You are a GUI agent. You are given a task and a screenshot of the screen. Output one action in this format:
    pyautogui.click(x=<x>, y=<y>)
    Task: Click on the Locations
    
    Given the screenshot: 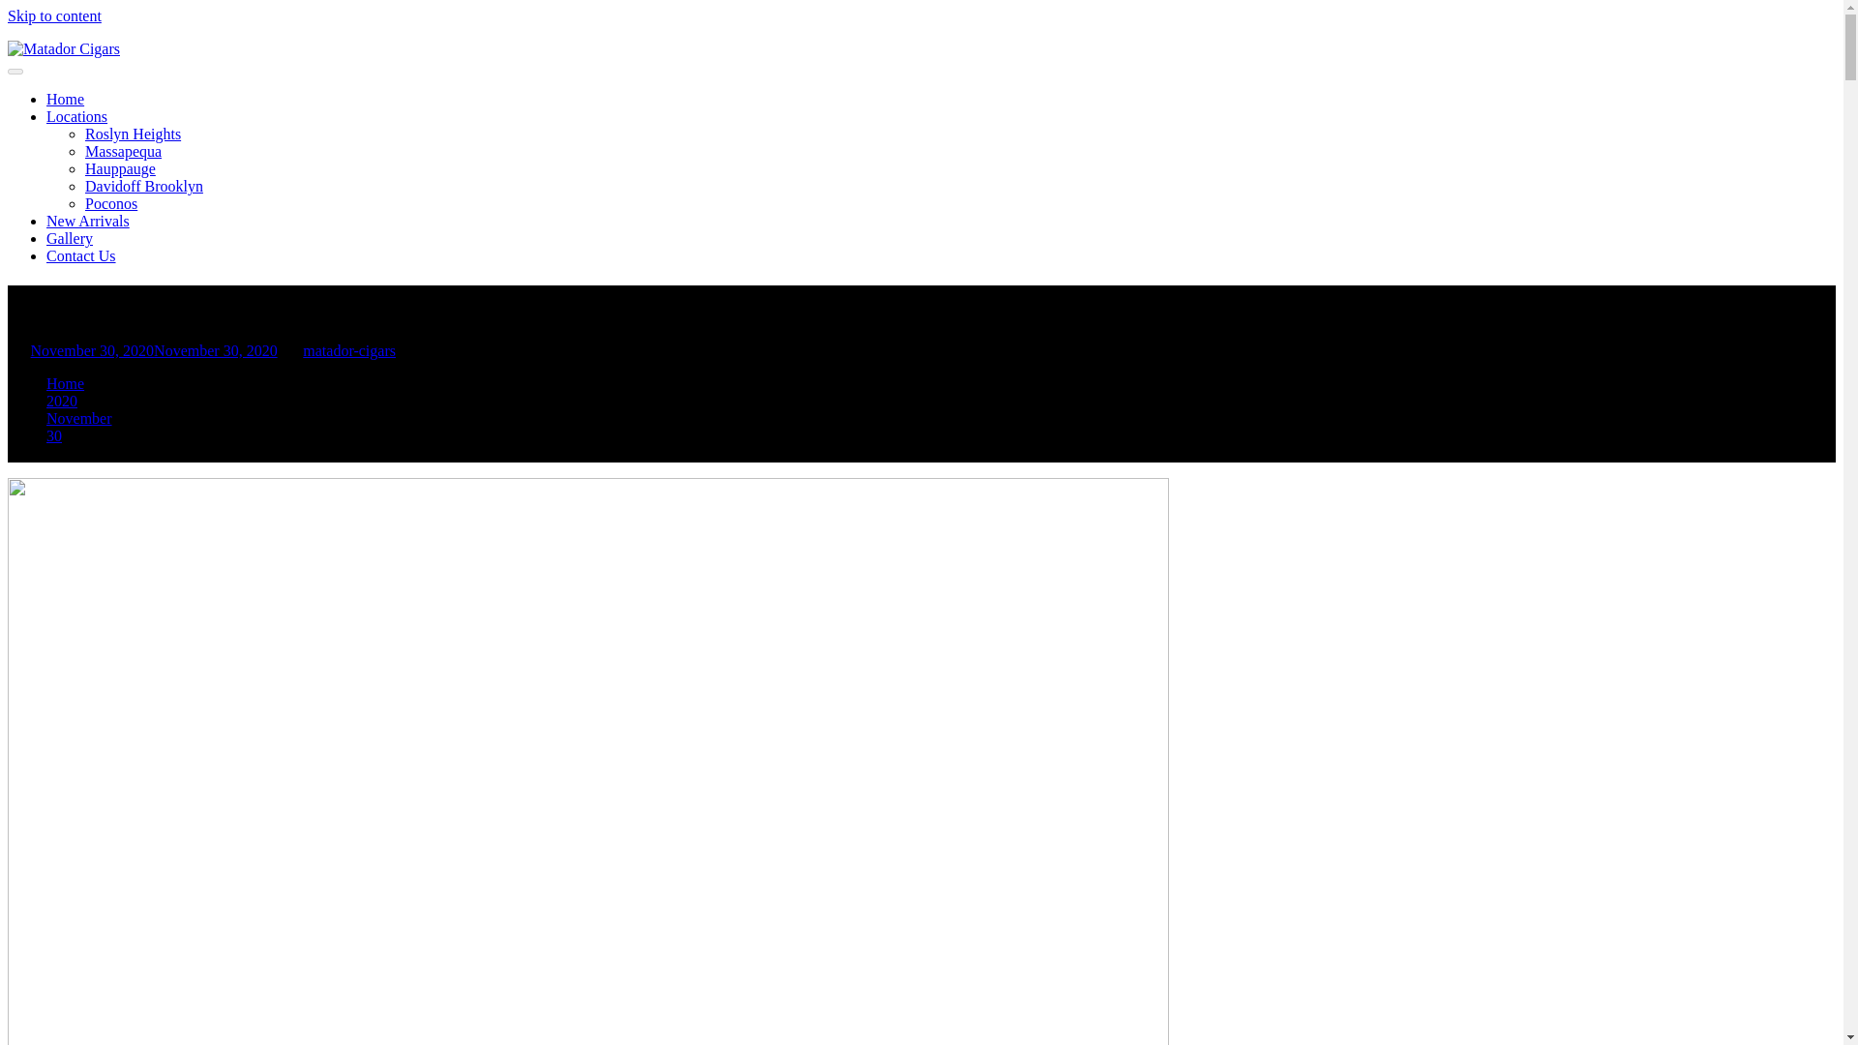 What is the action you would take?
    pyautogui.click(x=77, y=116)
    